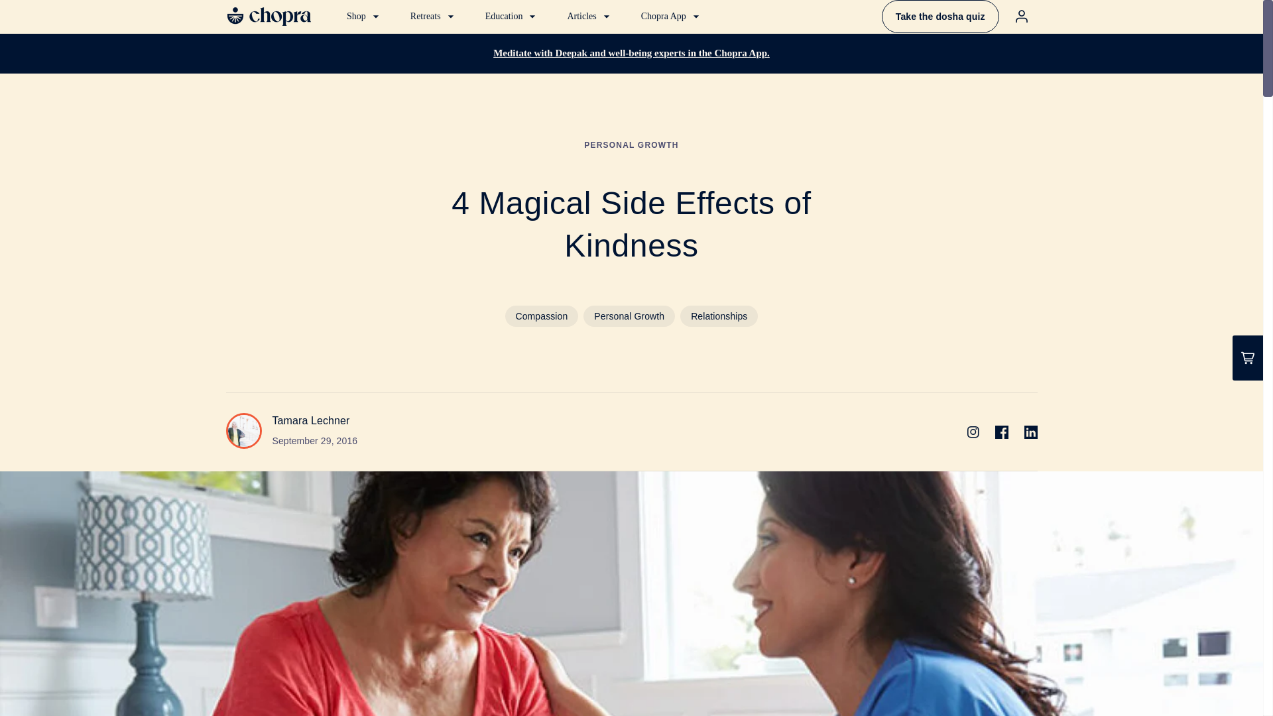 This screenshot has width=1273, height=716. I want to click on Shop, so click(365, 16).